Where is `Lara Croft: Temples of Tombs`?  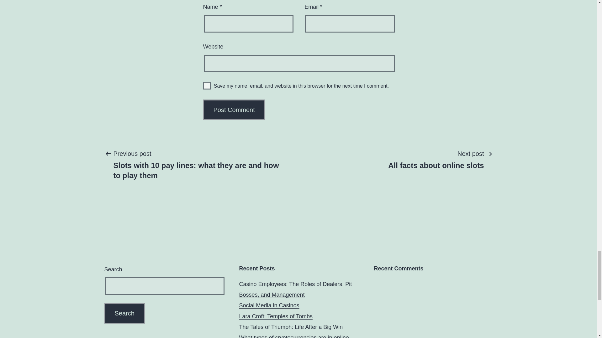 Lara Croft: Temples of Tombs is located at coordinates (276, 316).